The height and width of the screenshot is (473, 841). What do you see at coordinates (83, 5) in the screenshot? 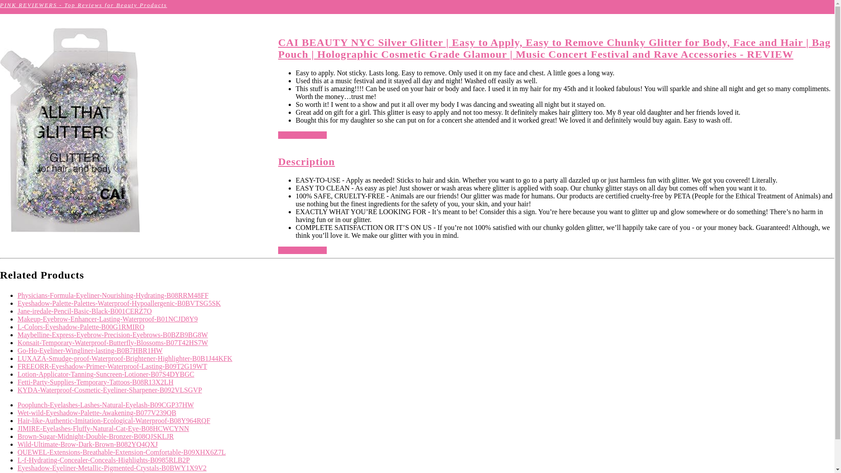
I see `PINK REVIEWERS - Top Reviews for Beauty Products` at bounding box center [83, 5].